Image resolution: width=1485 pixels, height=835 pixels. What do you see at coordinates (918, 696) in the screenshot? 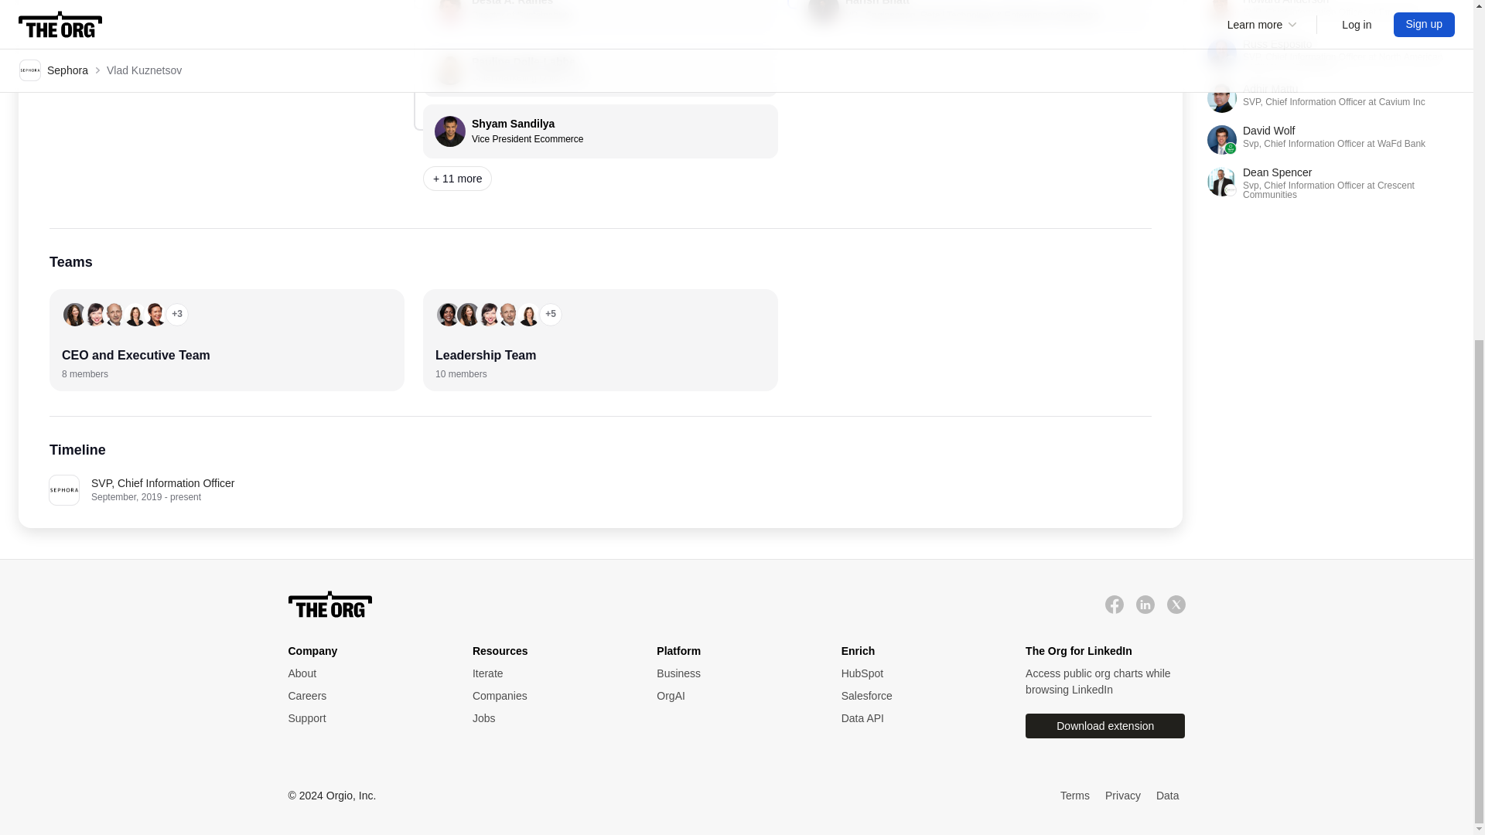
I see `About` at bounding box center [918, 696].